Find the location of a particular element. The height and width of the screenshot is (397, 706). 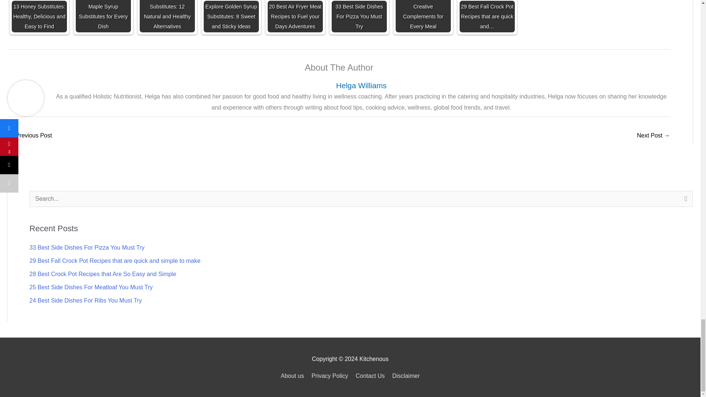

24 Best Side Dishes For Ribs You Must Try is located at coordinates (85, 300).